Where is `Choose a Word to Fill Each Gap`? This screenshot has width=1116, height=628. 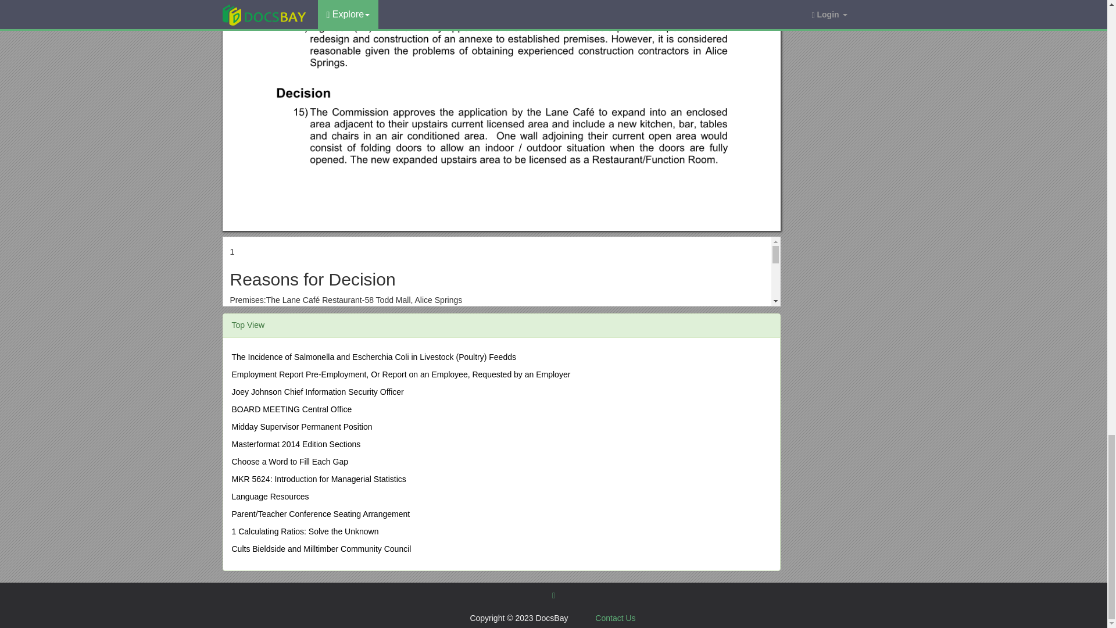
Choose a Word to Fill Each Gap is located at coordinates (289, 462).